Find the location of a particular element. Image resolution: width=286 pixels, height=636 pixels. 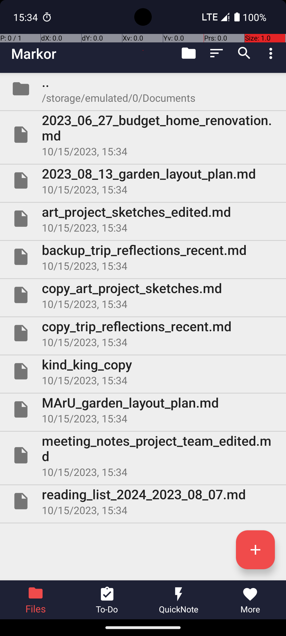

File MArU_garden_layout_plan.md  is located at coordinates (143, 409).